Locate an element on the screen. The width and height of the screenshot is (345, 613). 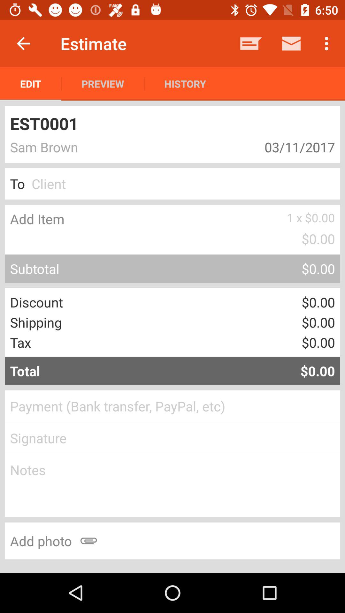
launch item next to the estimate item is located at coordinates (23, 43).